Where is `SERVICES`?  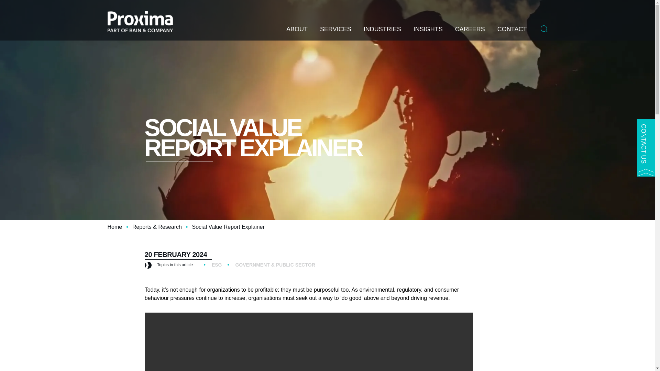
SERVICES is located at coordinates (335, 33).